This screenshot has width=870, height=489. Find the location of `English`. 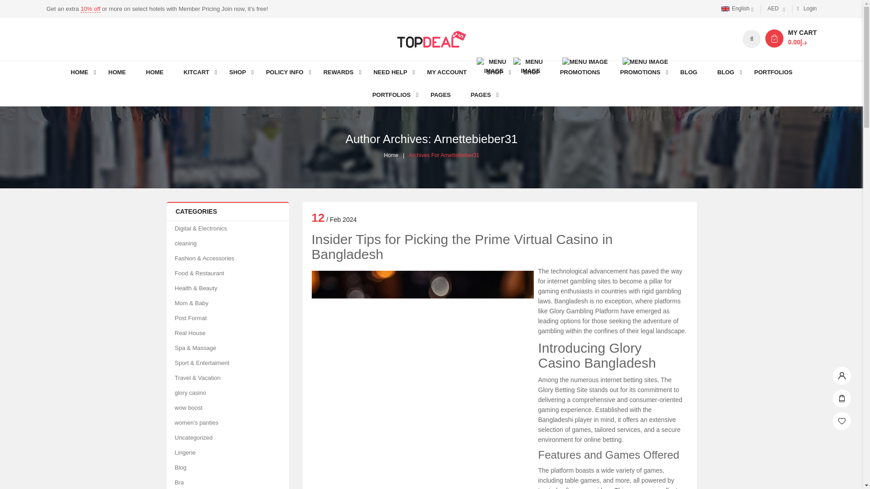

English is located at coordinates (740, 9).